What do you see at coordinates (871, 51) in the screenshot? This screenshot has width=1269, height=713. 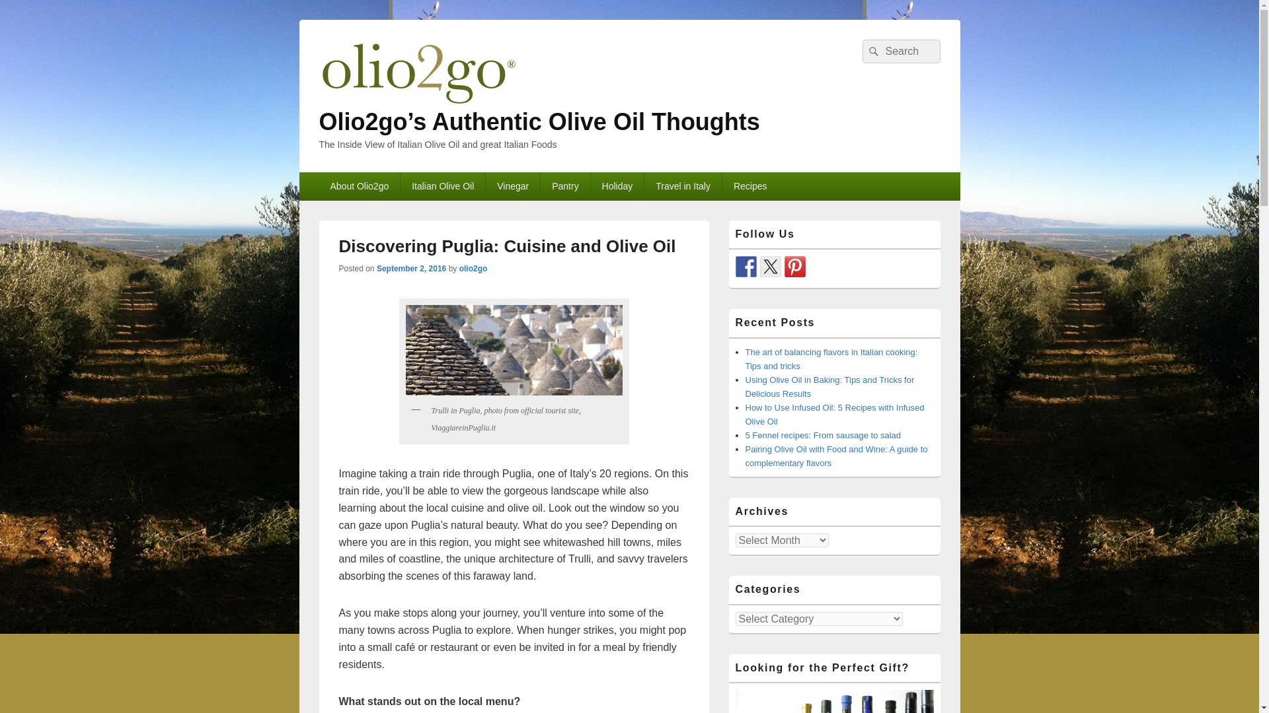 I see `Search` at bounding box center [871, 51].